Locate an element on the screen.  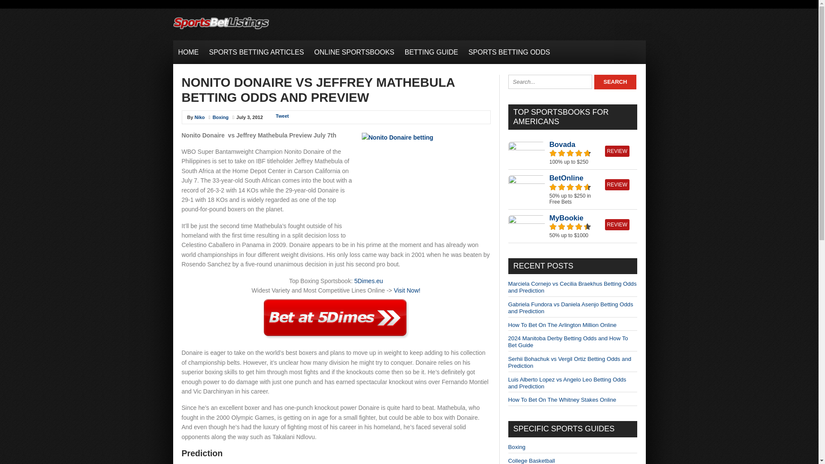
Boxing Betting is located at coordinates (516, 447).